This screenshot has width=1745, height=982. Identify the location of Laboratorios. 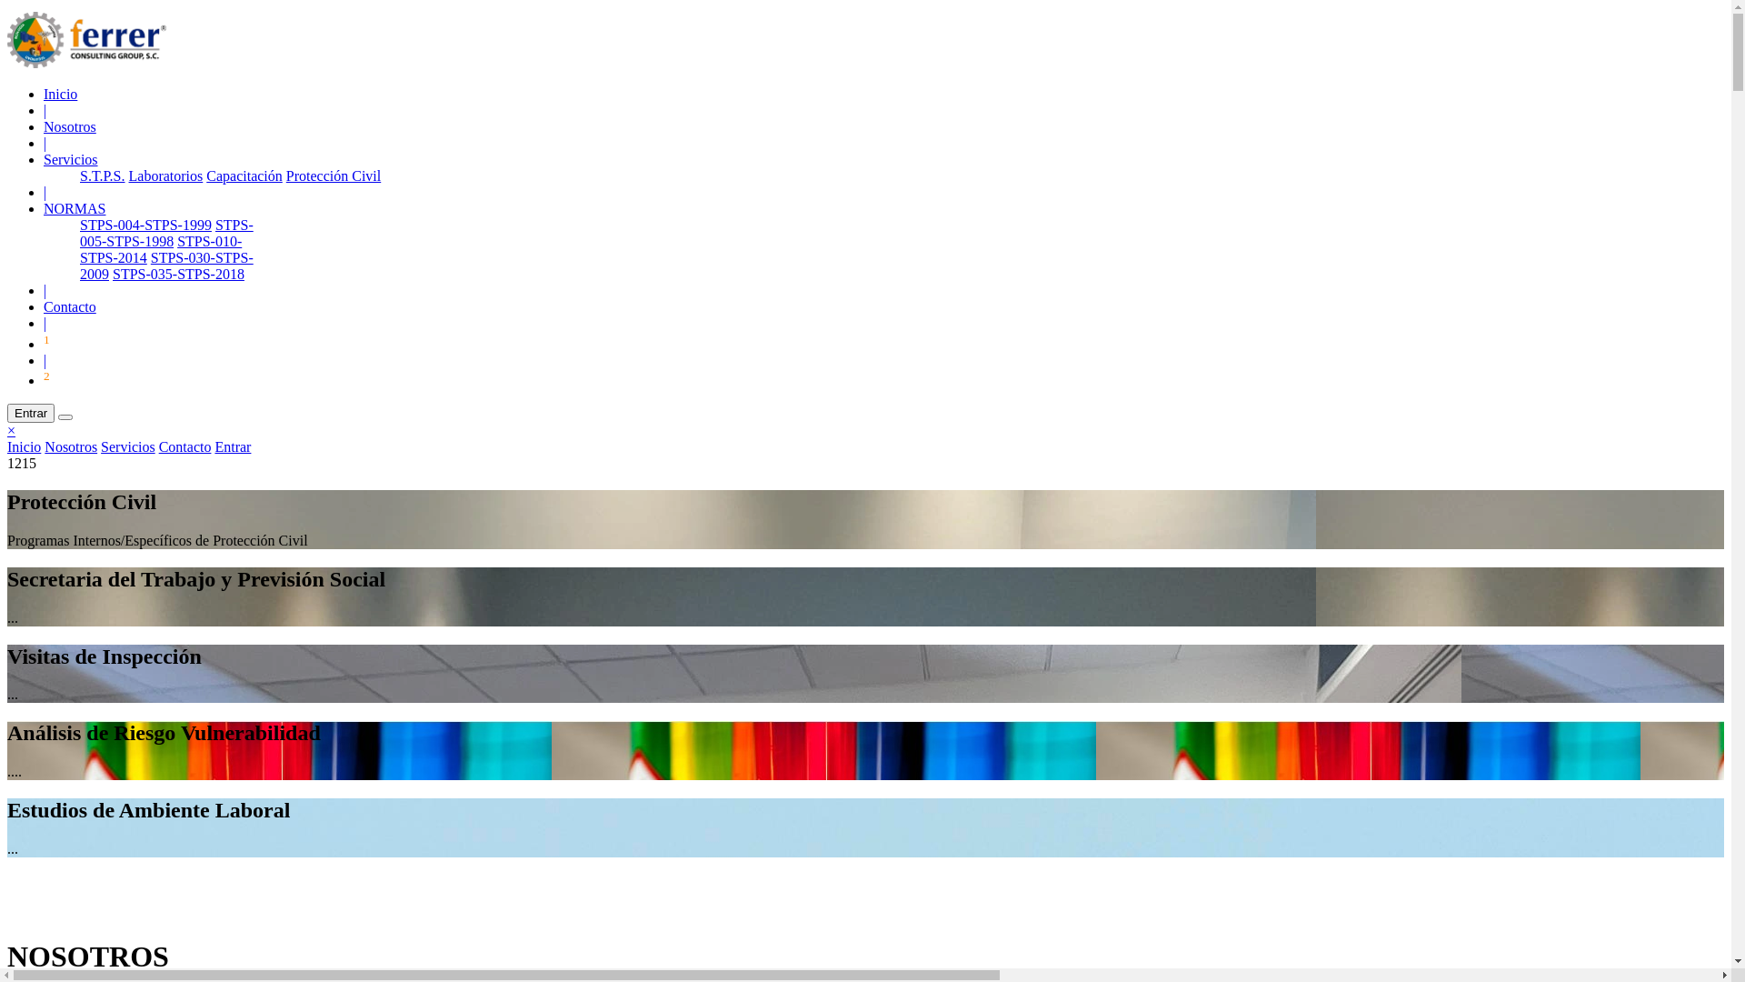
(166, 176).